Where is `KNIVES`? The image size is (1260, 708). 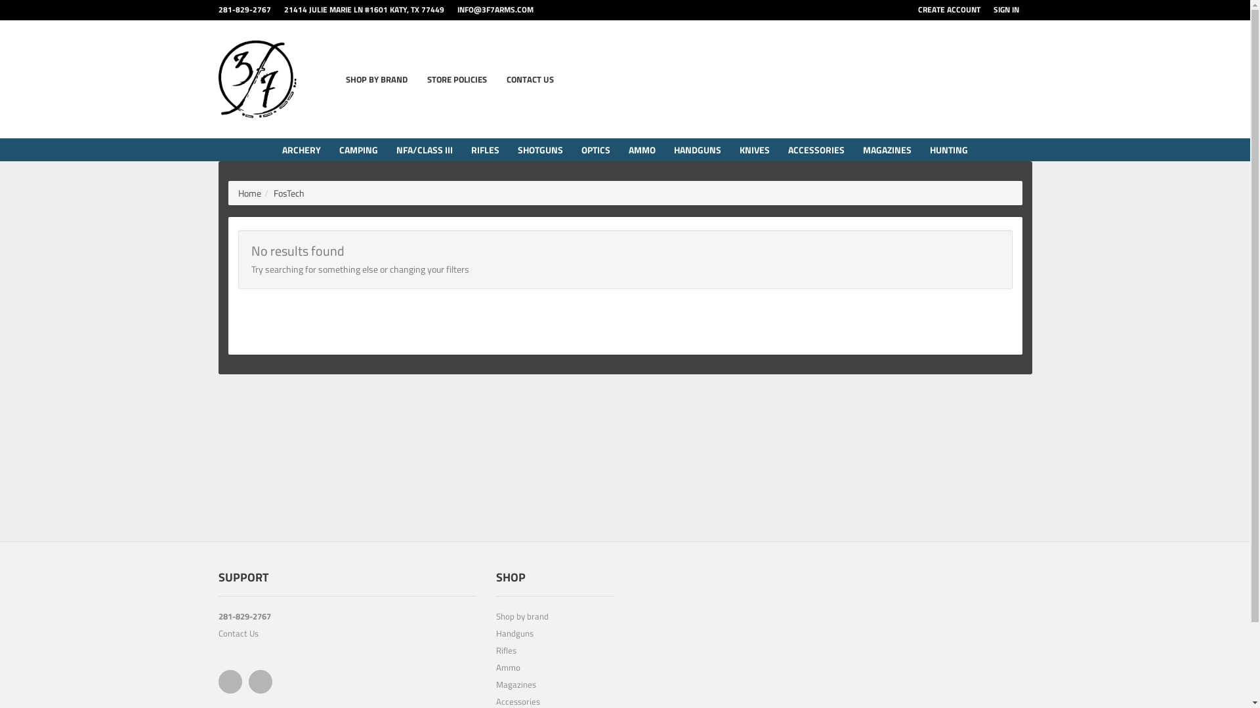 KNIVES is located at coordinates (755, 149).